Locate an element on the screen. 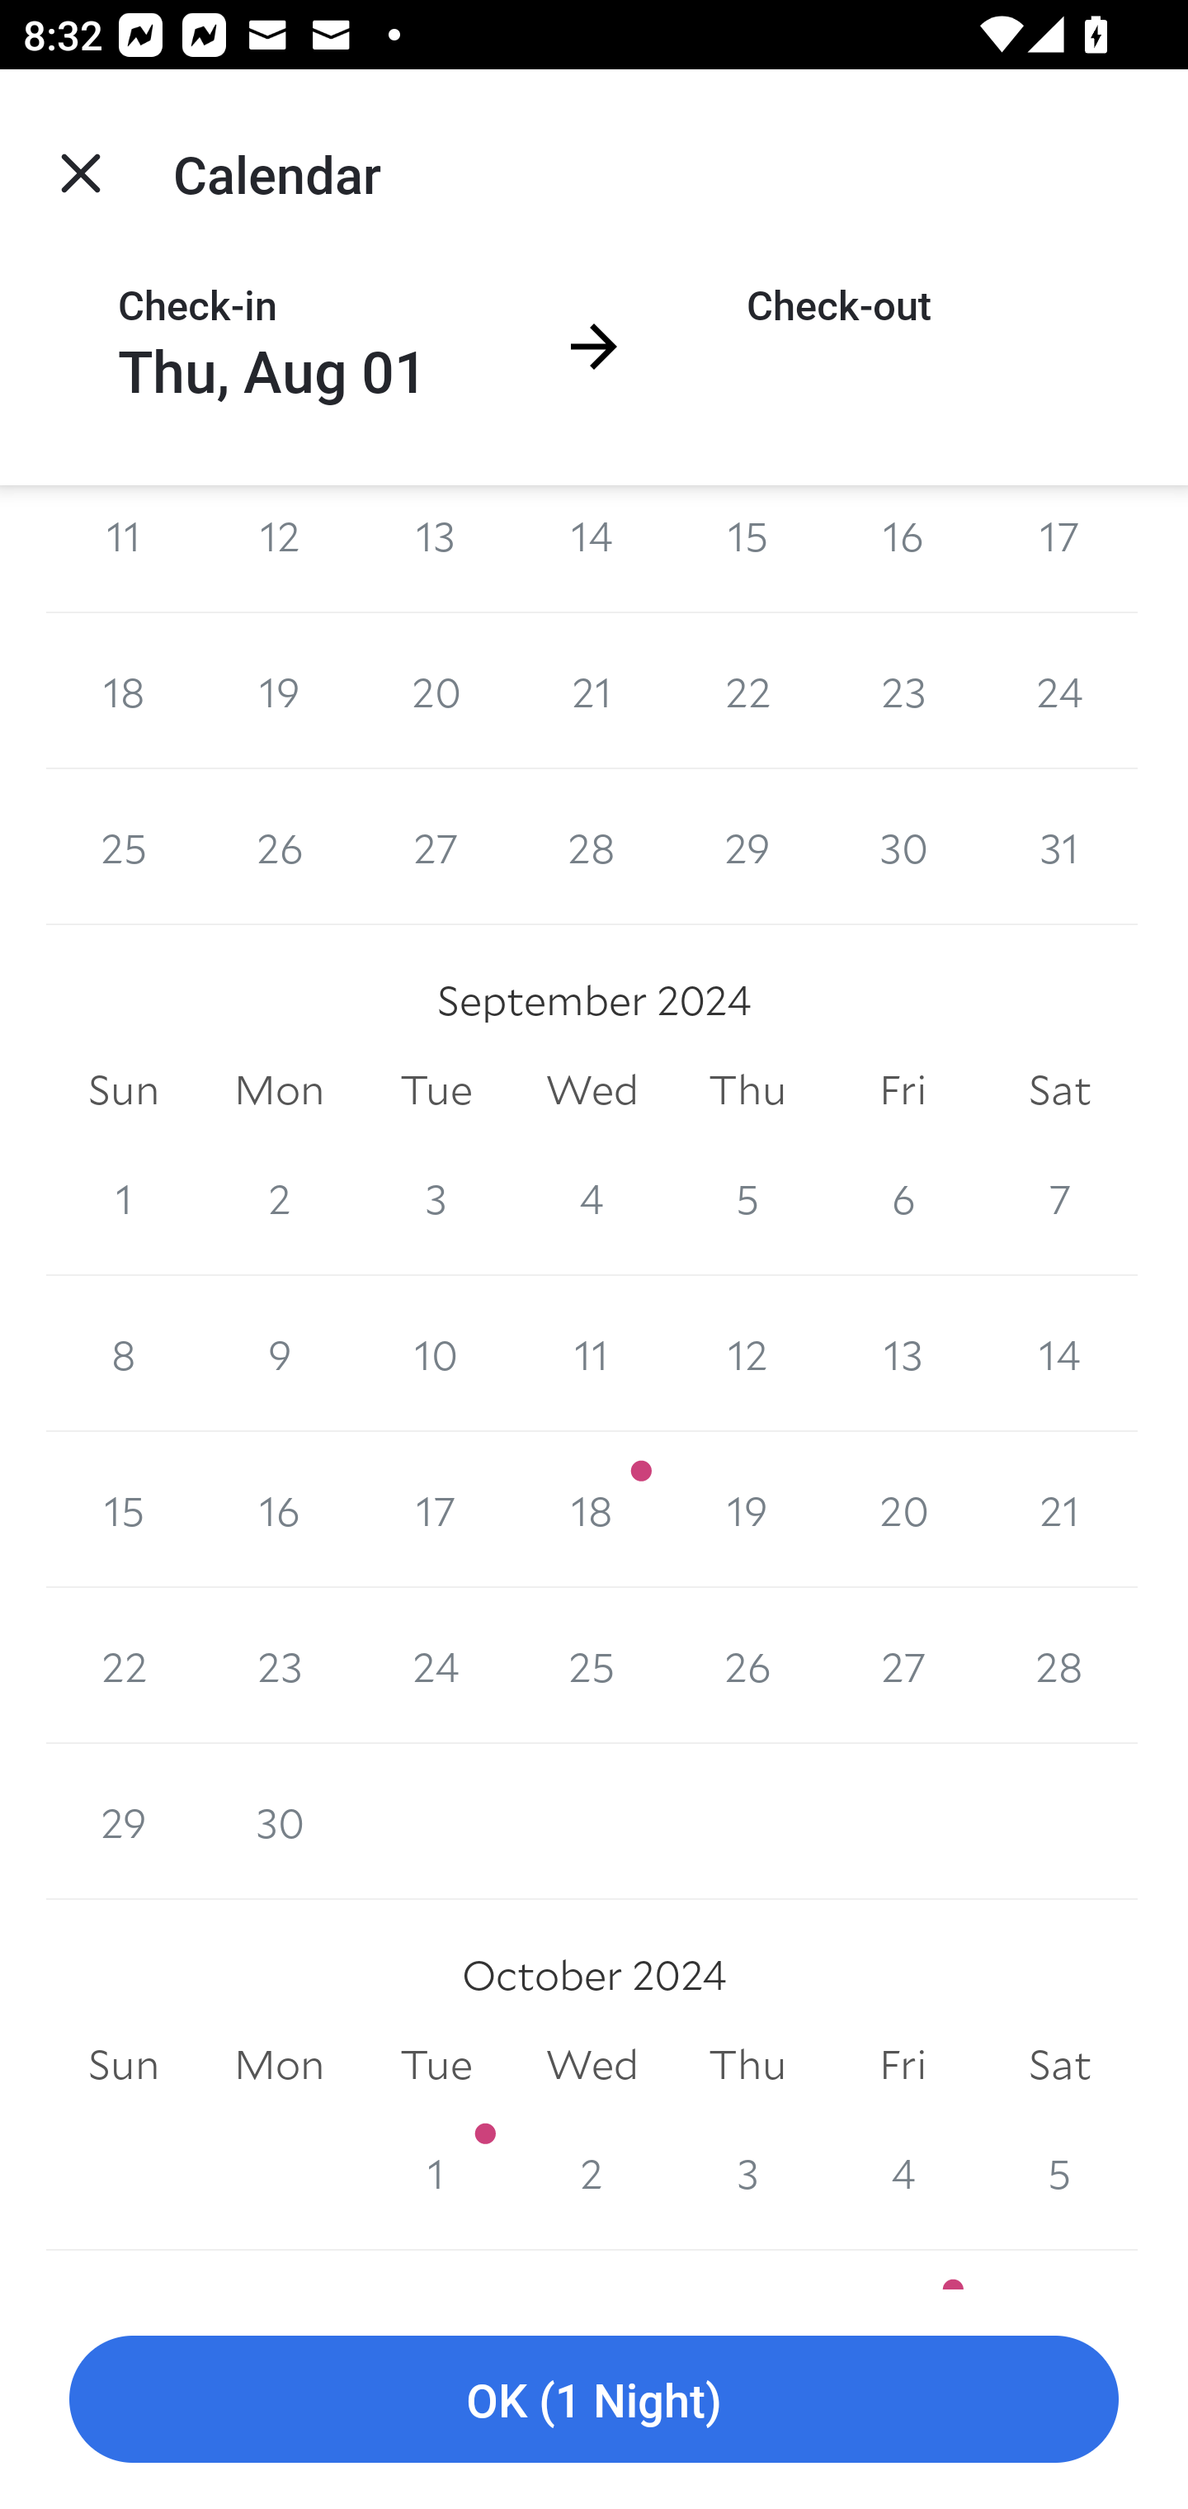 The image size is (1188, 2509). 1 1 October 2024 is located at coordinates (436, 2172).